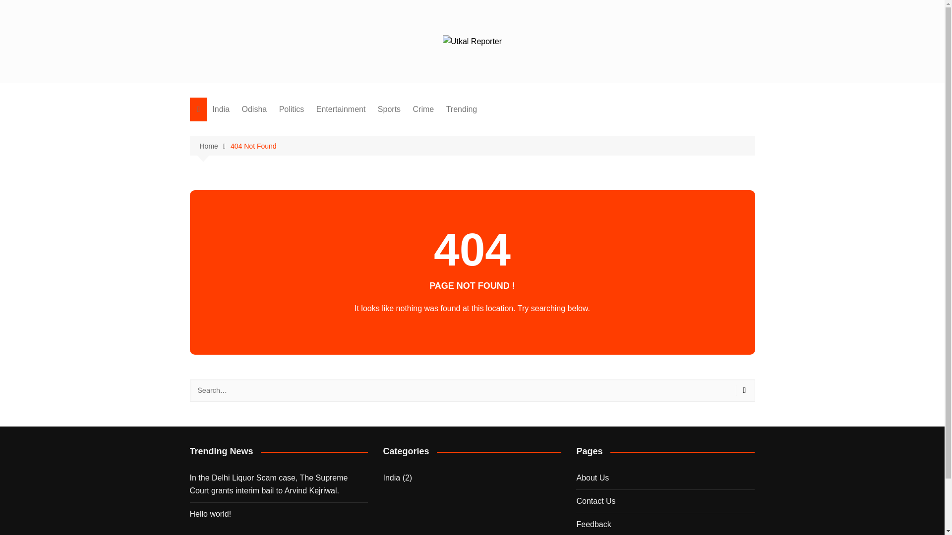 Image resolution: width=952 pixels, height=535 pixels. What do you see at coordinates (593, 524) in the screenshot?
I see `Feedback` at bounding box center [593, 524].